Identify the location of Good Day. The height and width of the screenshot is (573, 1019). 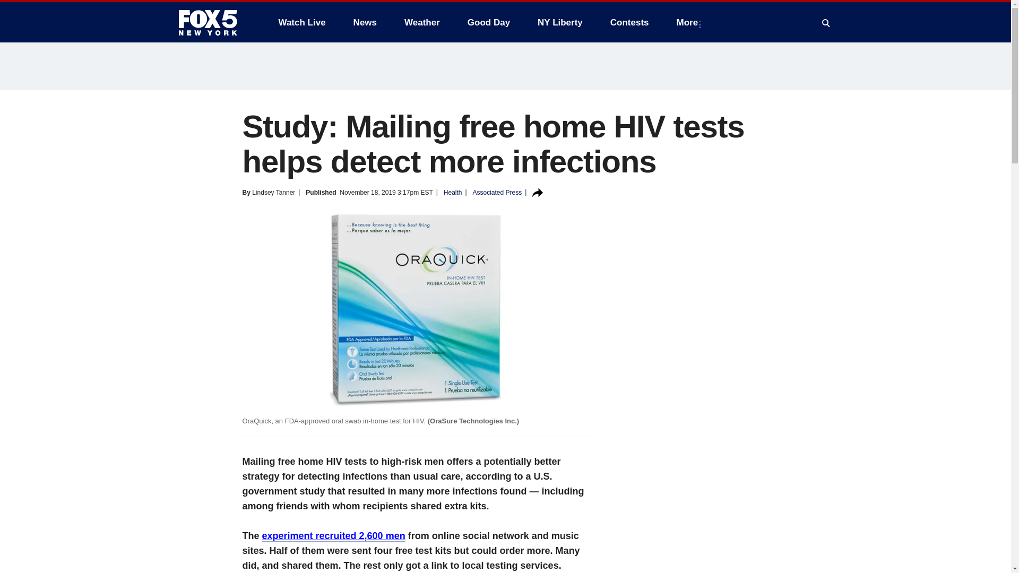
(489, 22).